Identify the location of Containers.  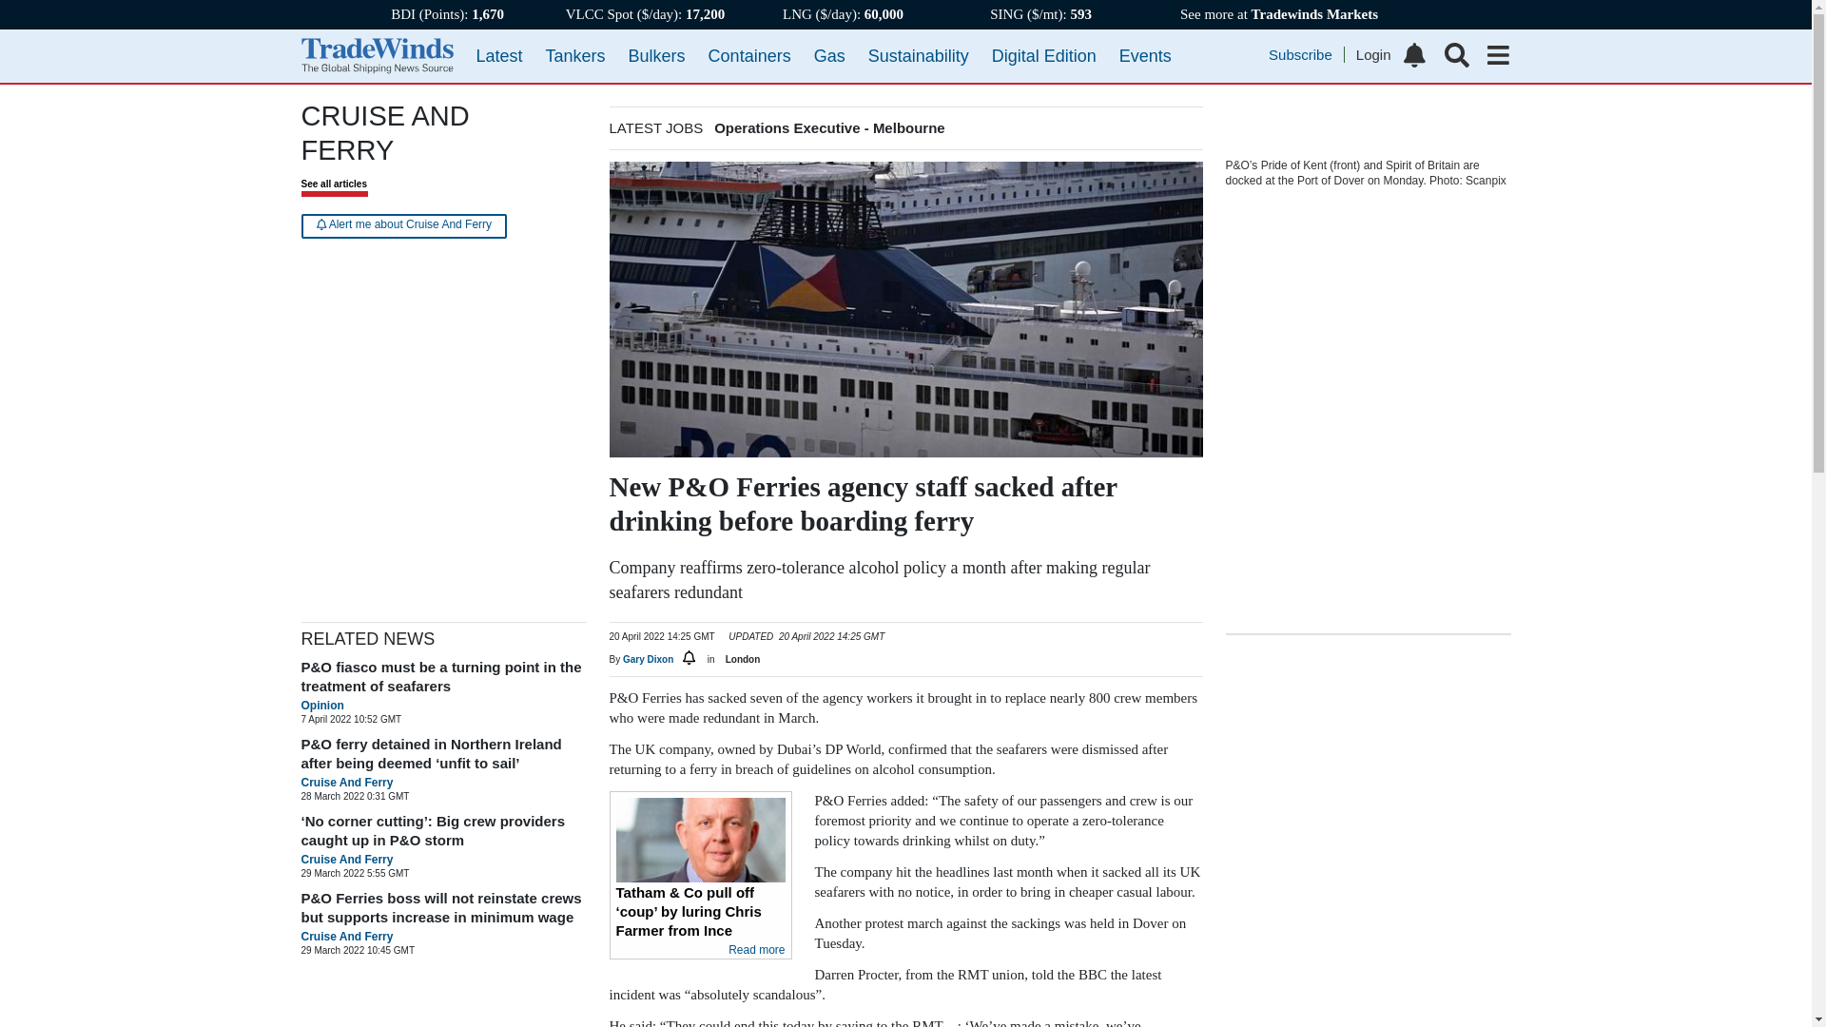
(749, 55).